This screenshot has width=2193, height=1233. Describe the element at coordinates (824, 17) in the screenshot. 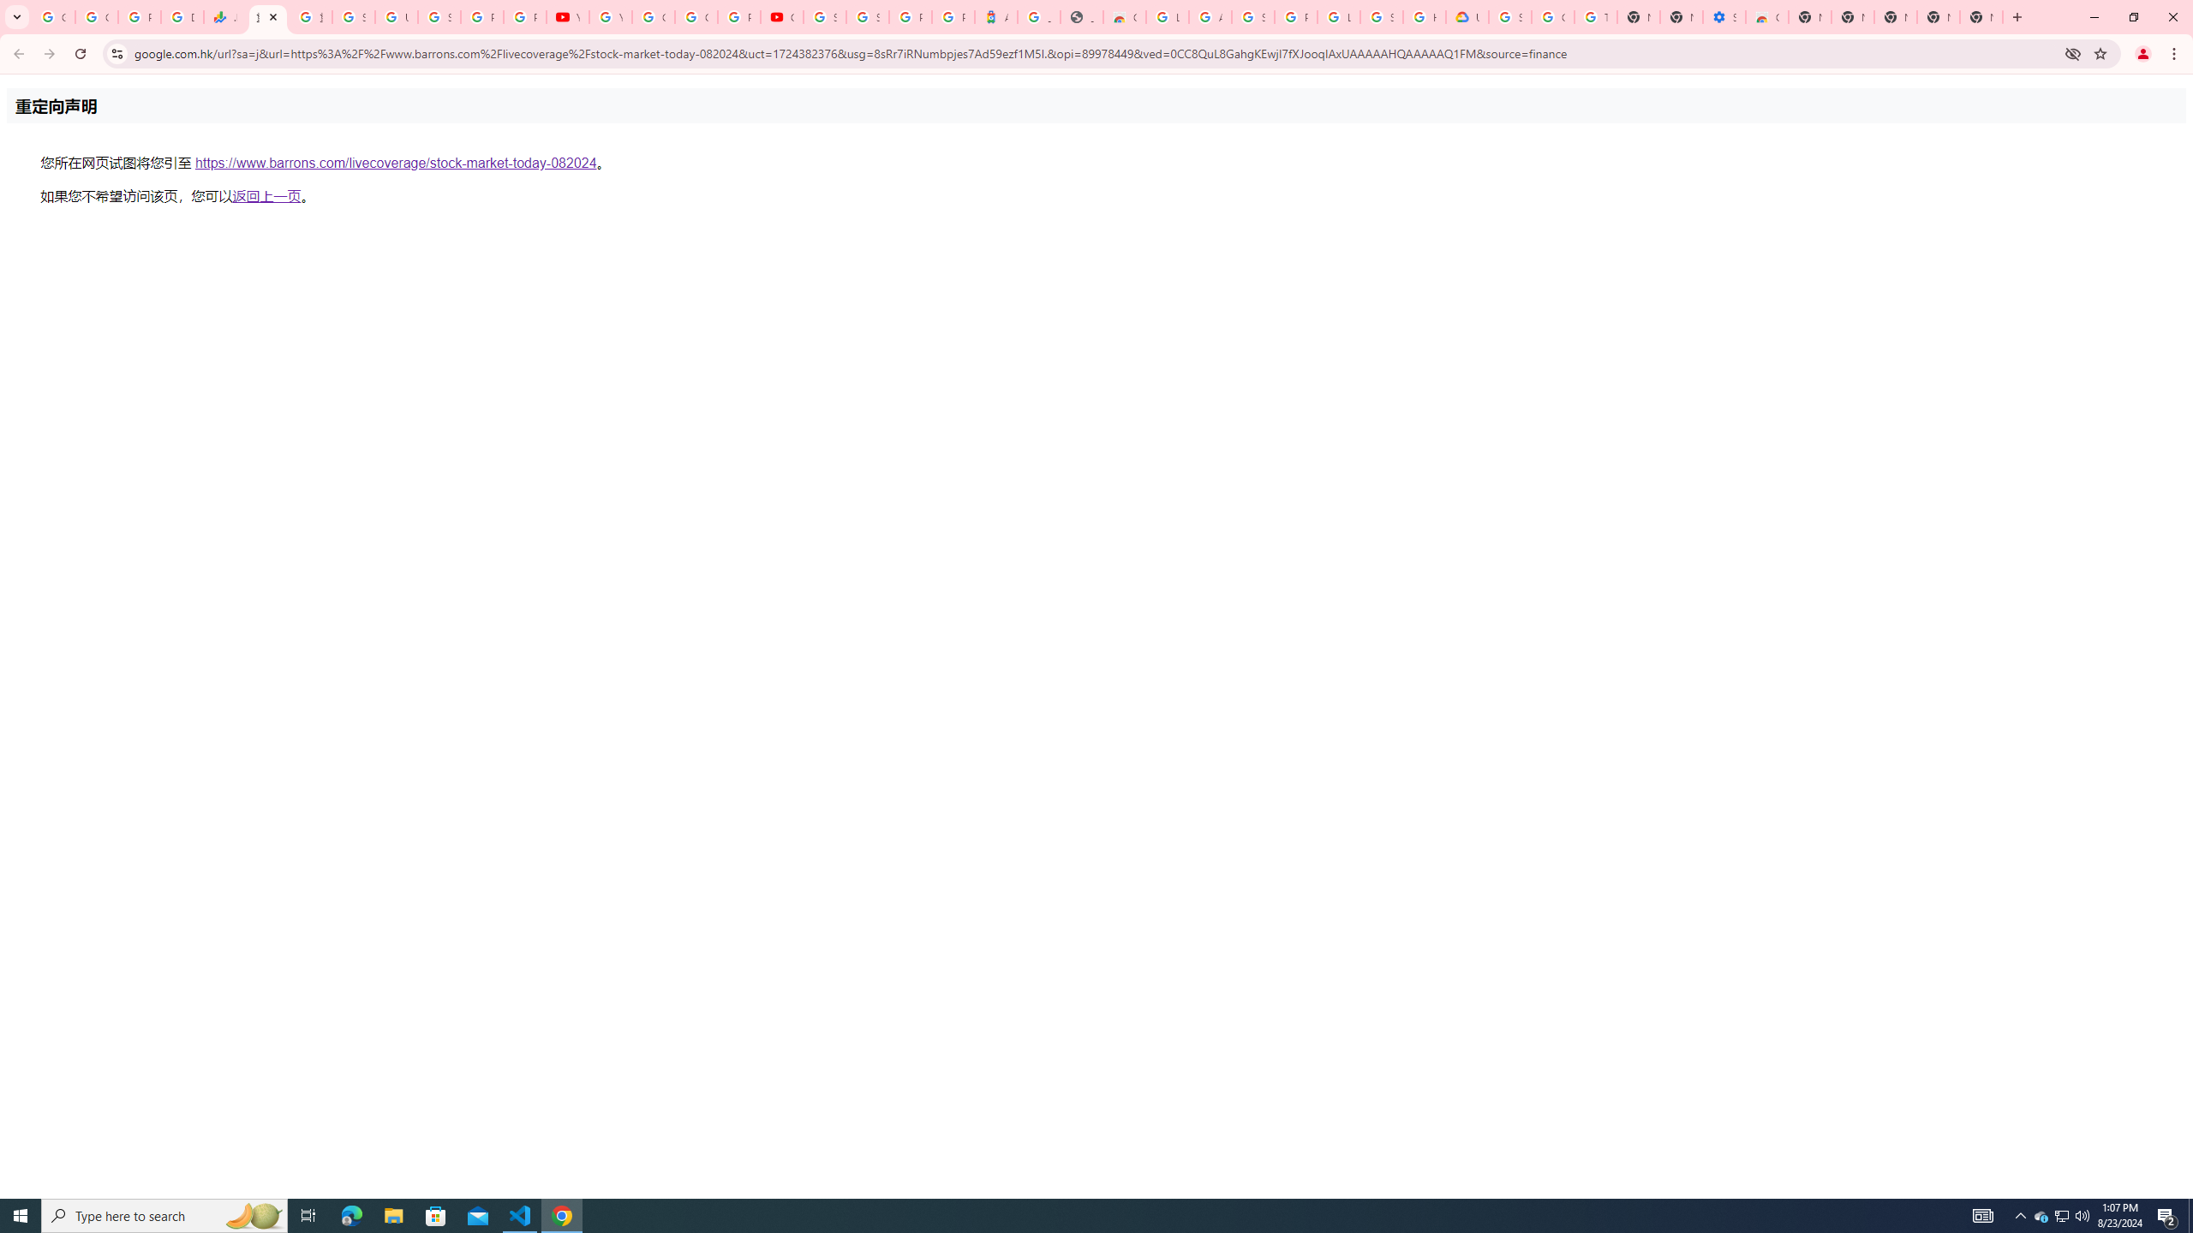

I see `Sign in - Google Accounts` at that location.